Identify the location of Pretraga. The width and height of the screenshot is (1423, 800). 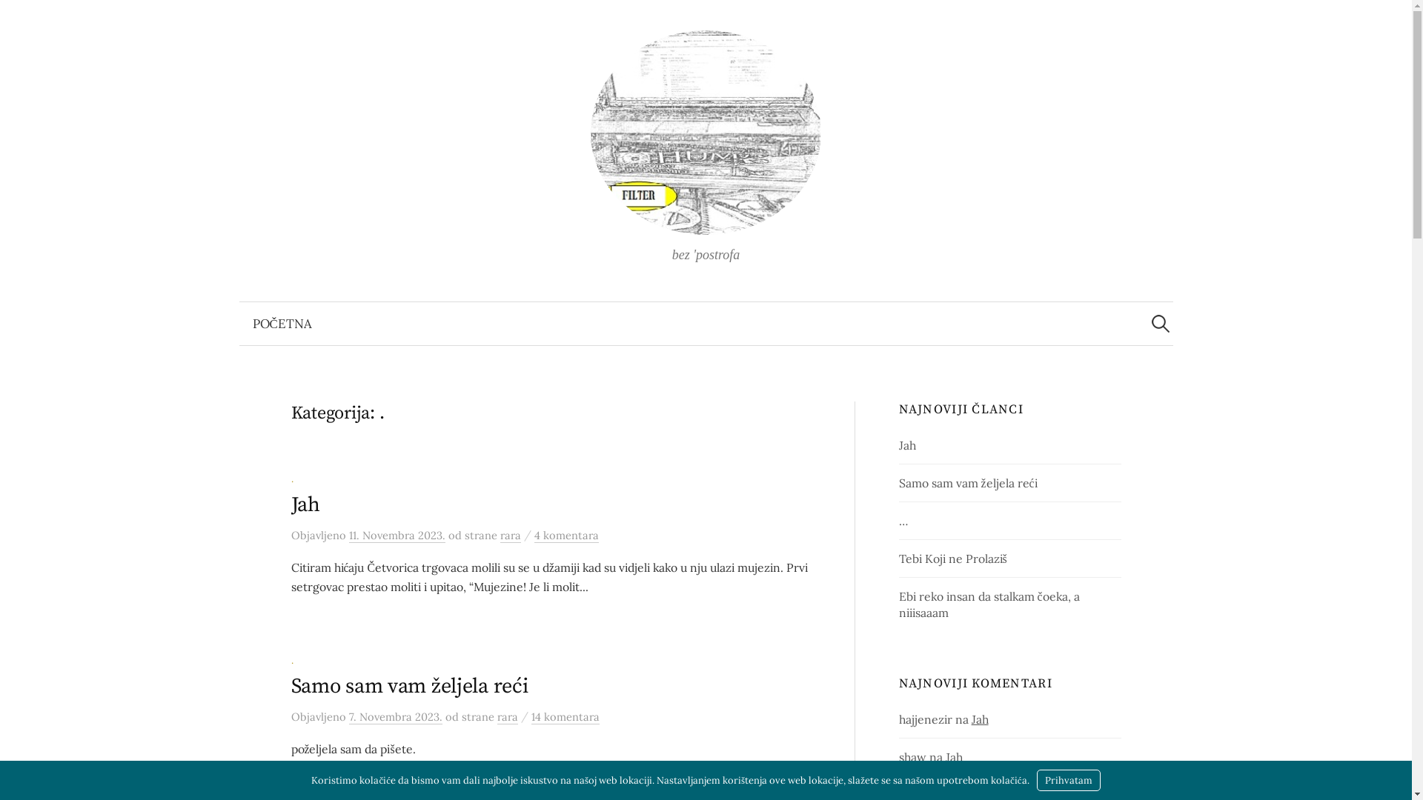
(19, 19).